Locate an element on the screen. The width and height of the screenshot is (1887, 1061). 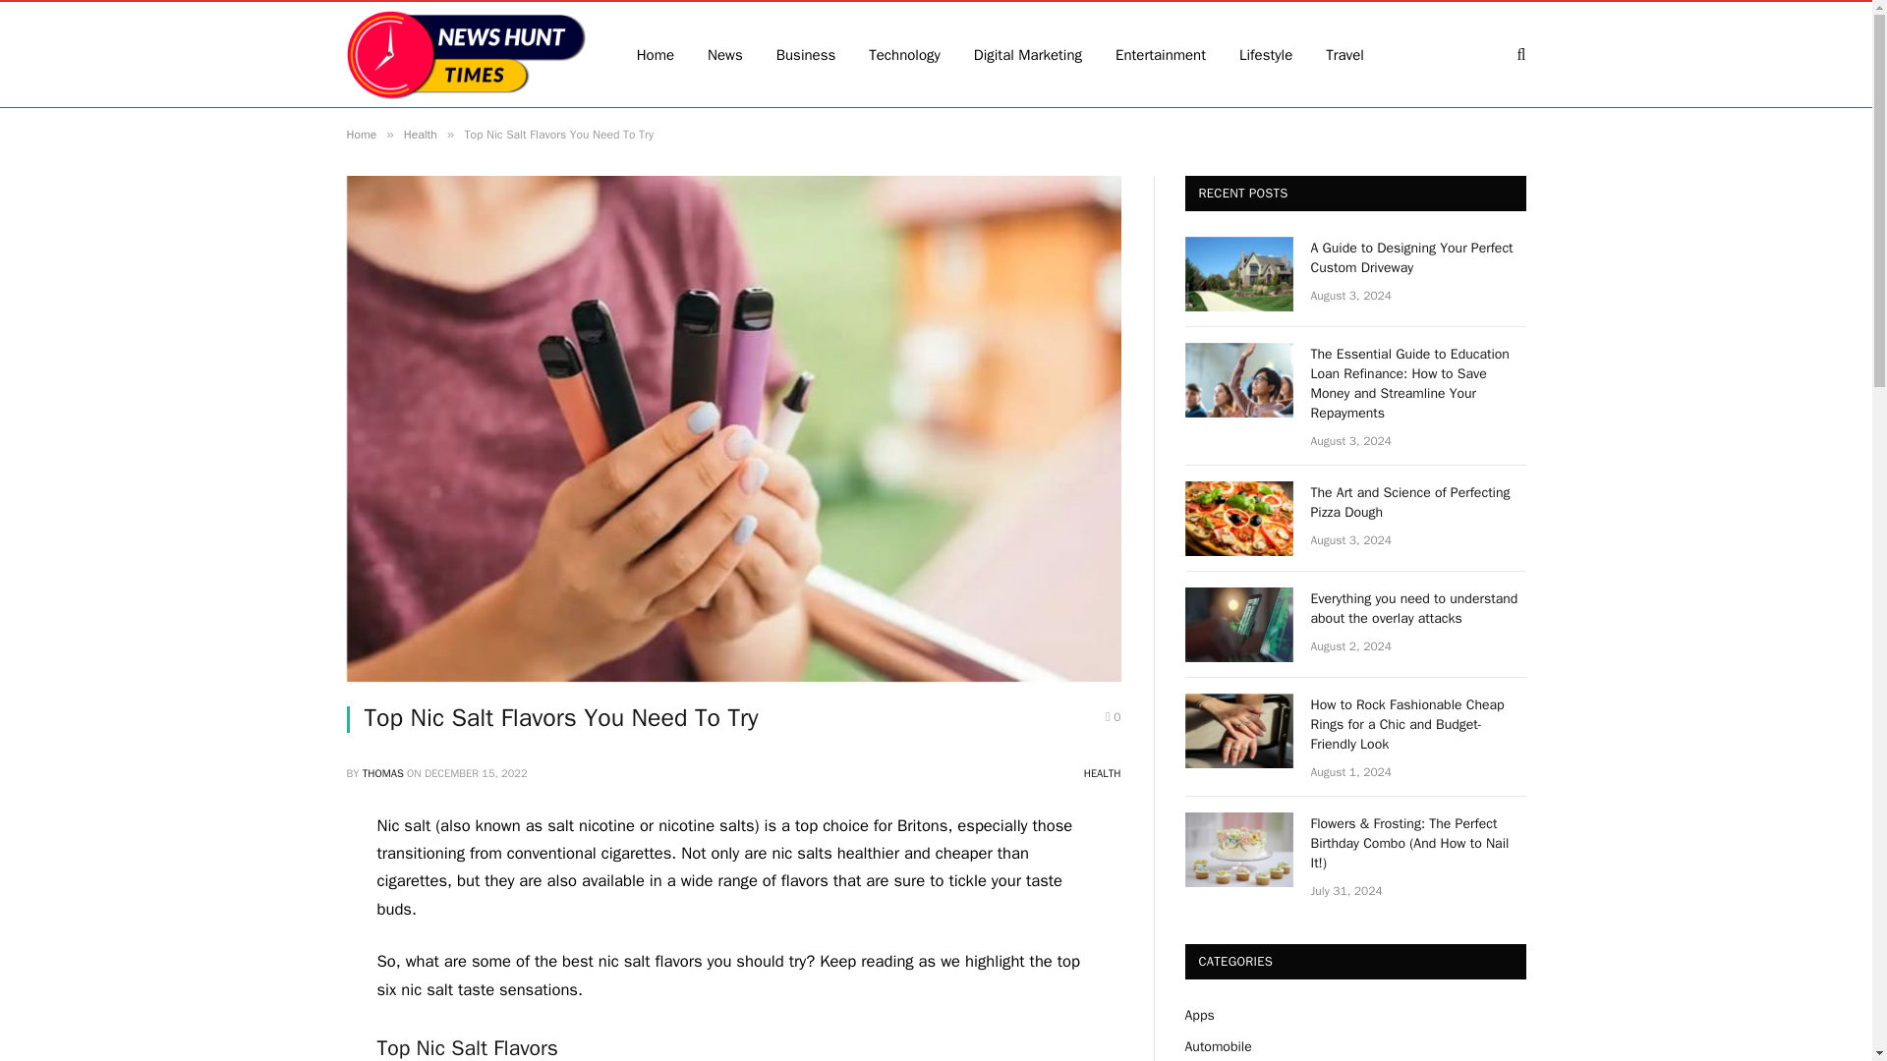
News Hunt Times is located at coordinates (465, 55).